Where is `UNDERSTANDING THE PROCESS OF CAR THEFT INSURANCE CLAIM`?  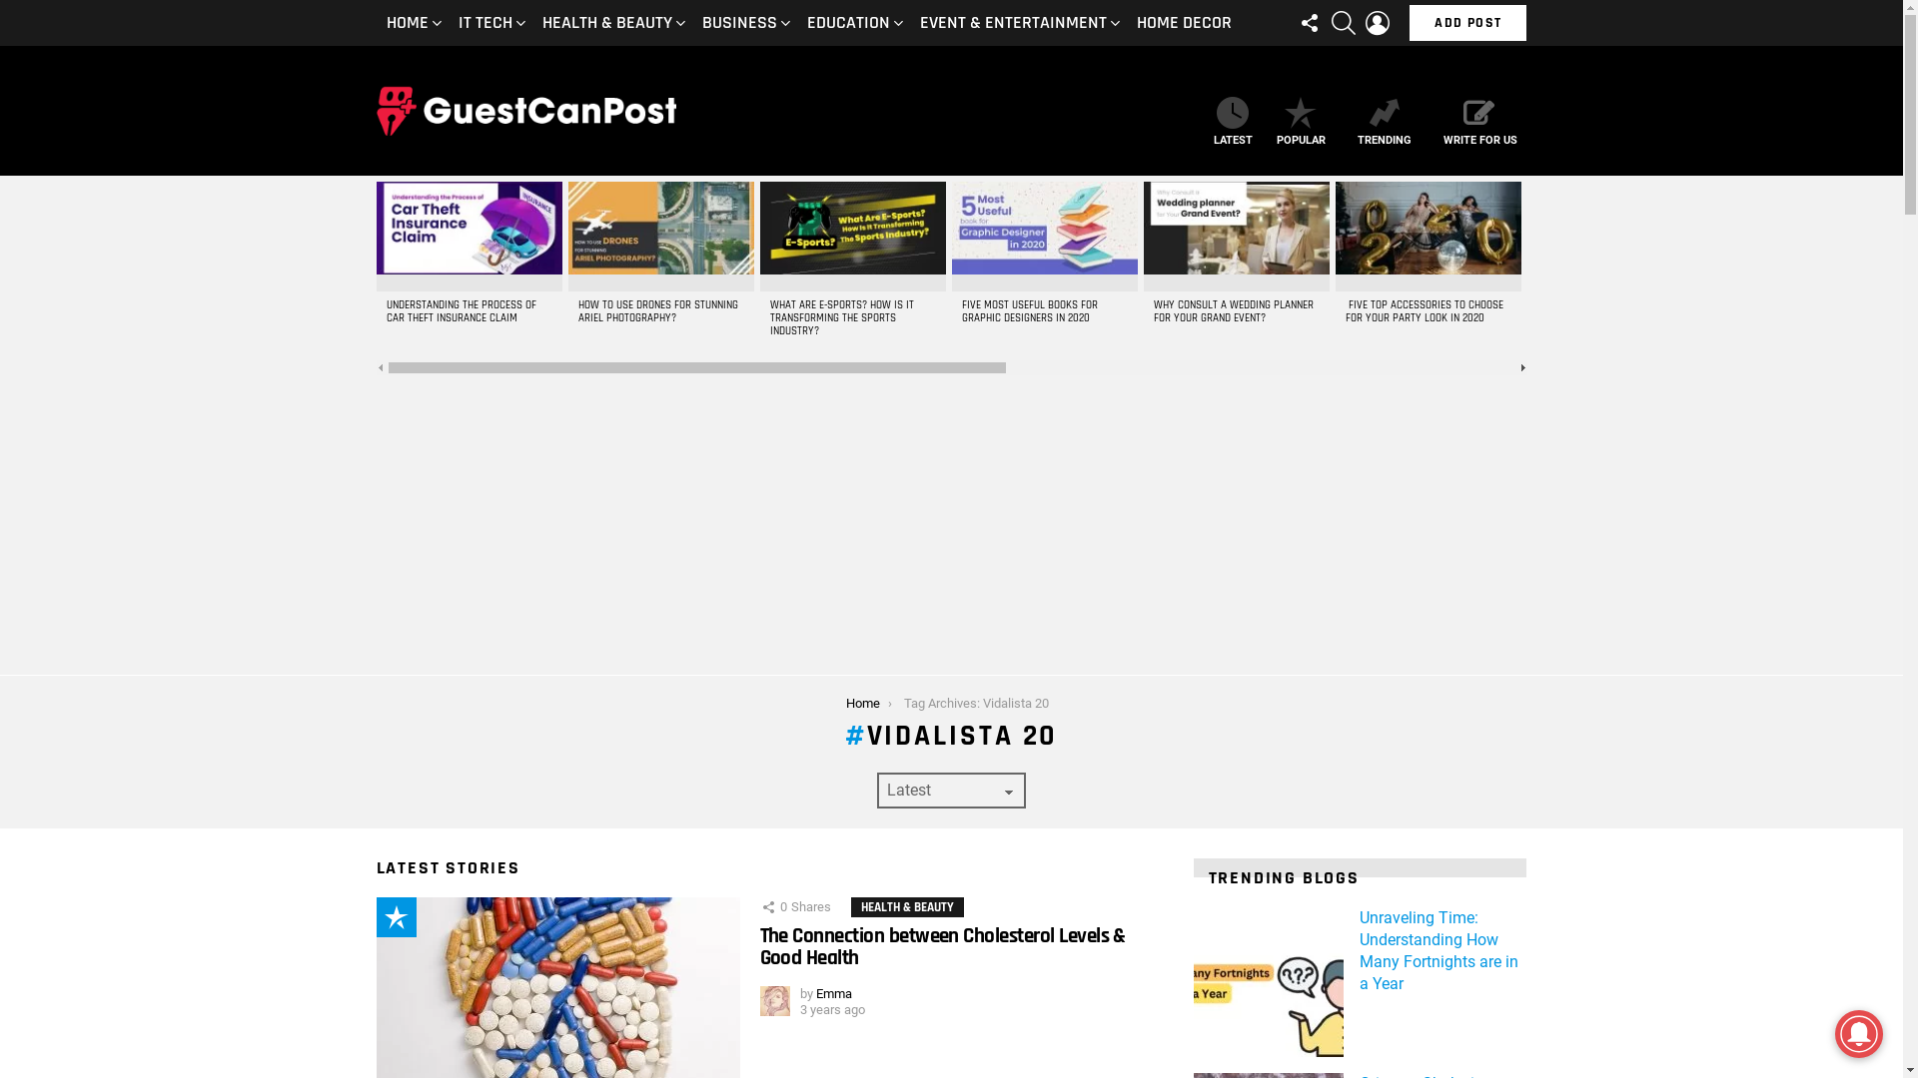
UNDERSTANDING THE PROCESS OF CAR THEFT INSURANCE CLAIM is located at coordinates (461, 311).